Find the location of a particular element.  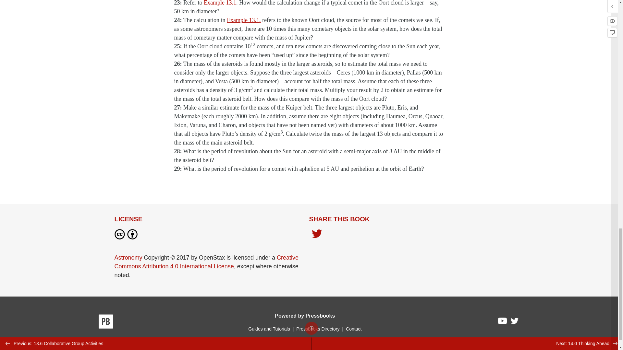

Guides and Tutorials is located at coordinates (269, 329).